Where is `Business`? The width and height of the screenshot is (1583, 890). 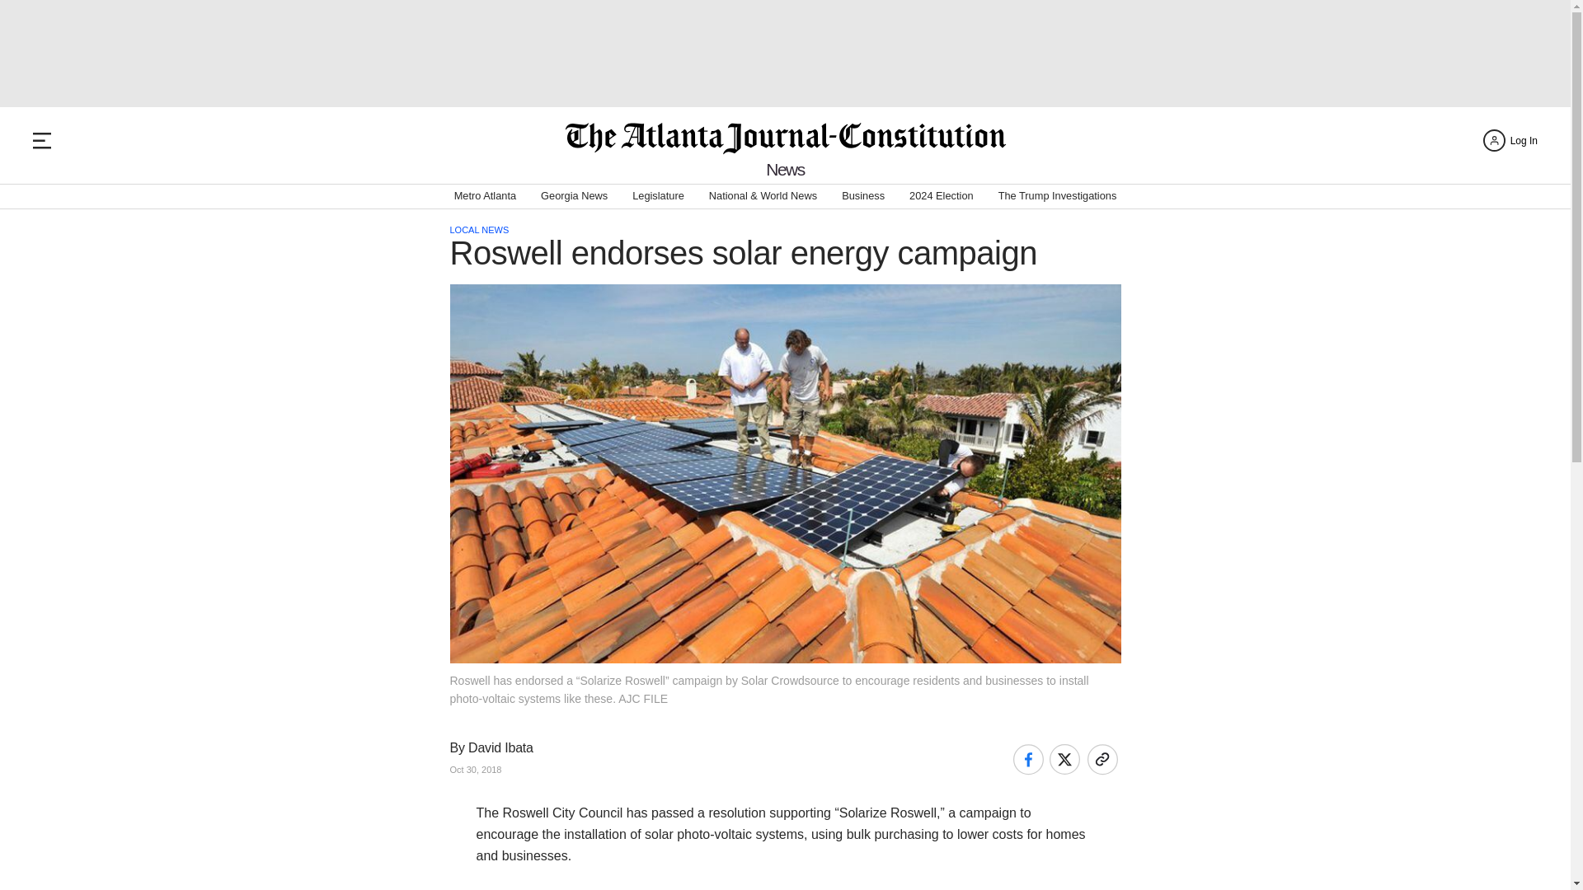 Business is located at coordinates (863, 196).